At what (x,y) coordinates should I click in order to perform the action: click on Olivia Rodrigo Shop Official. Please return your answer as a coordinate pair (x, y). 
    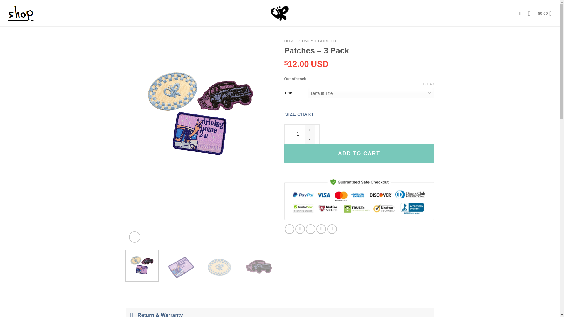
    Looking at the image, I should click on (280, 13).